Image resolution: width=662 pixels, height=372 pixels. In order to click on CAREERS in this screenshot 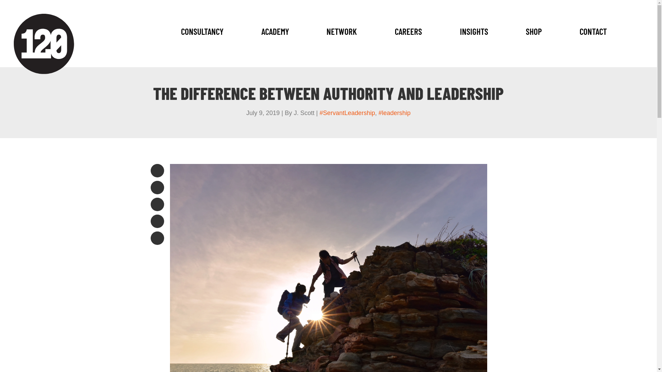, I will do `click(408, 33)`.